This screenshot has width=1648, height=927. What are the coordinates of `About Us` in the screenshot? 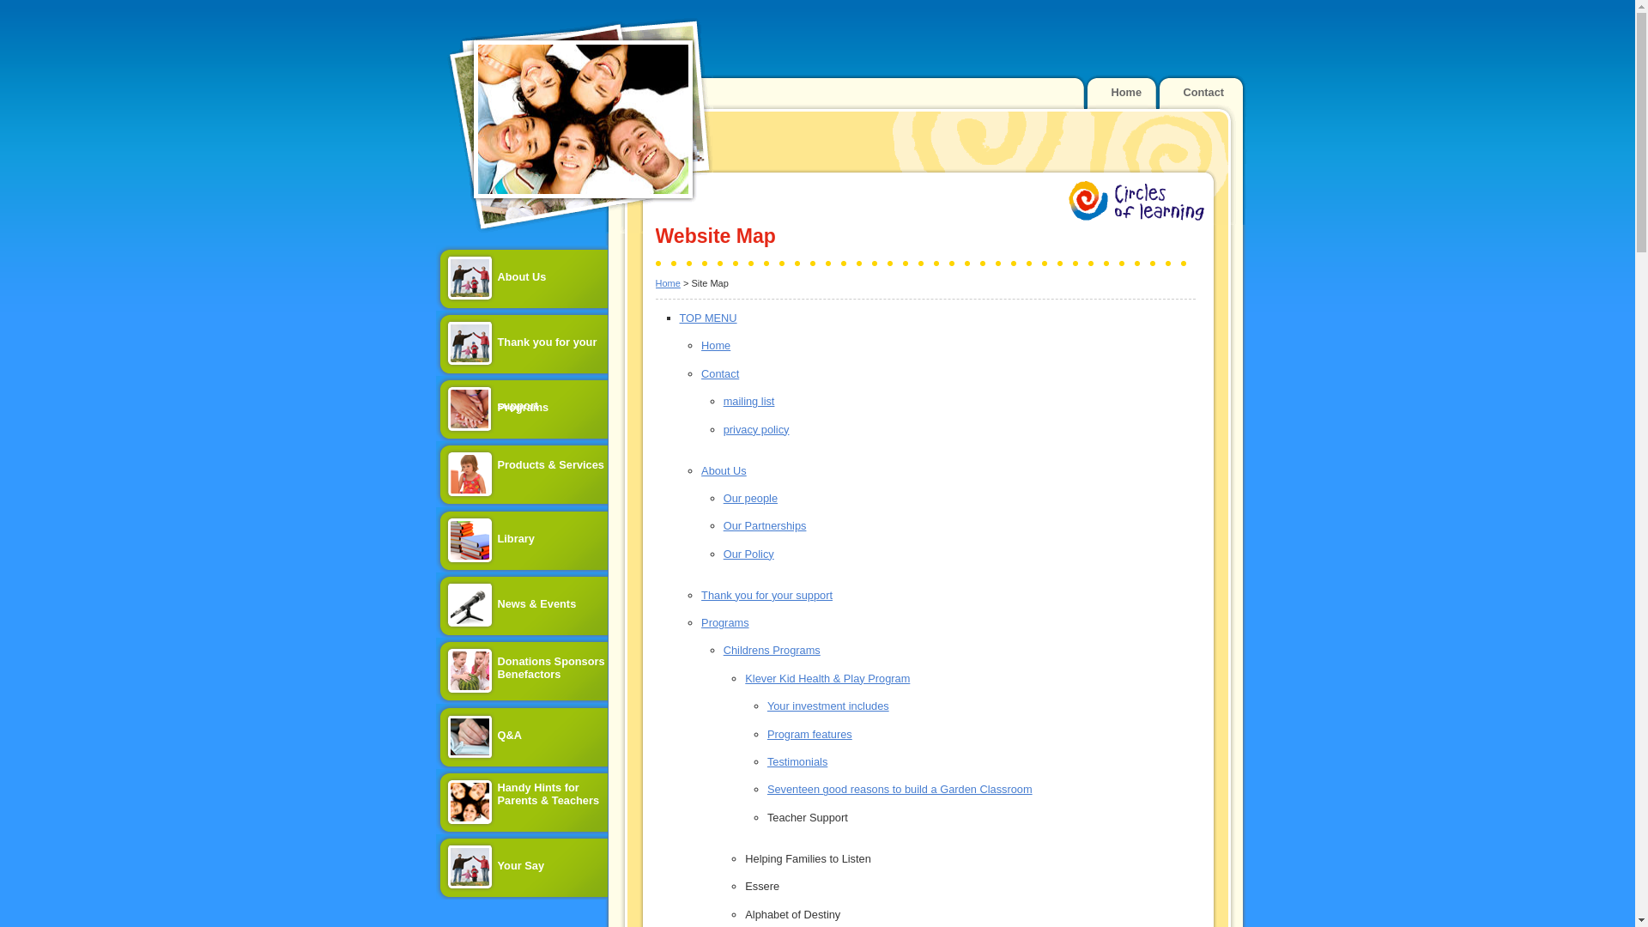 It's located at (522, 278).